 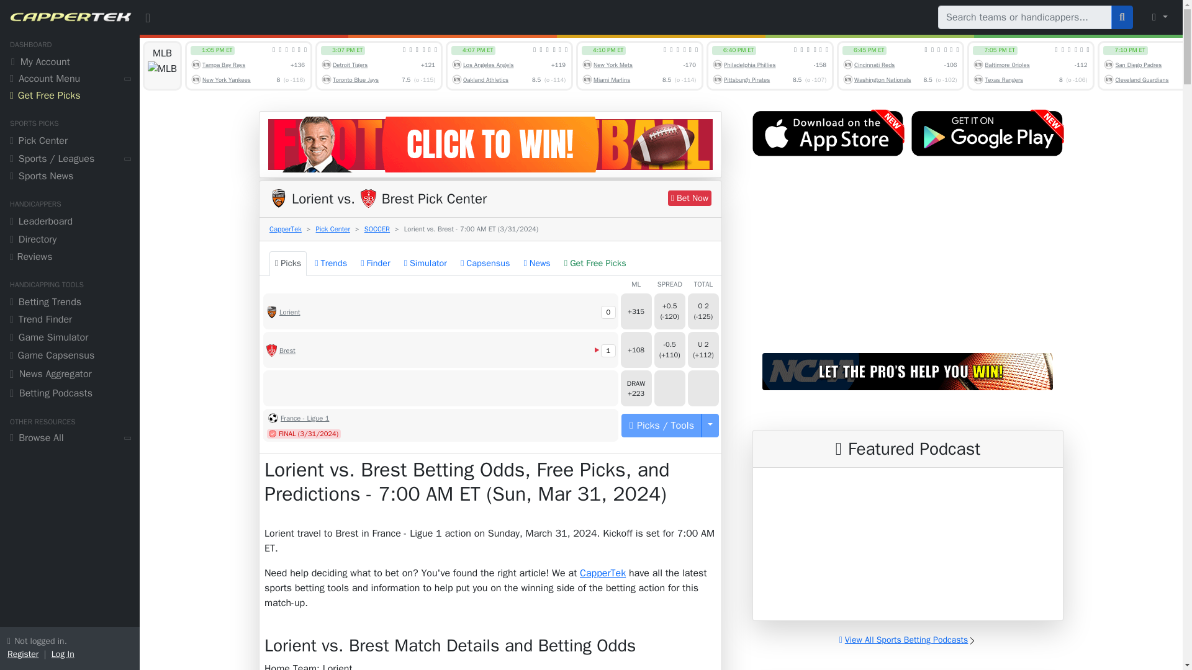 I want to click on Betting Podcasts, so click(x=70, y=395).